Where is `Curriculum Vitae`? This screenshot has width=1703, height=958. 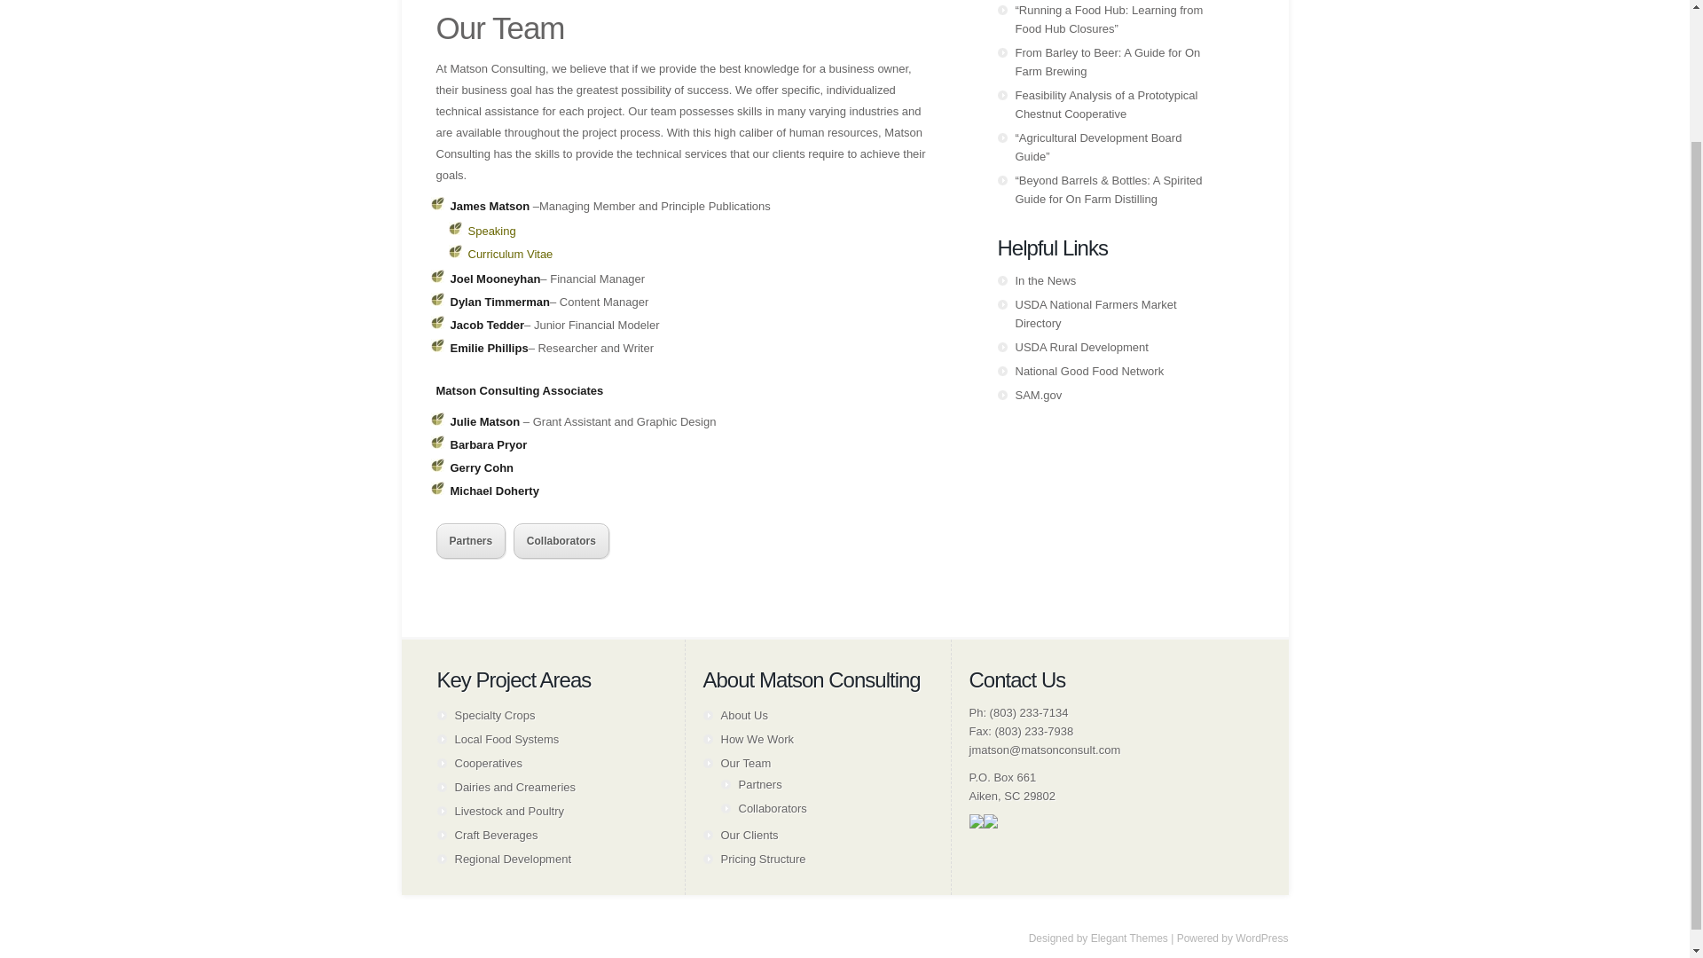
Curriculum Vitae is located at coordinates (511, 254).